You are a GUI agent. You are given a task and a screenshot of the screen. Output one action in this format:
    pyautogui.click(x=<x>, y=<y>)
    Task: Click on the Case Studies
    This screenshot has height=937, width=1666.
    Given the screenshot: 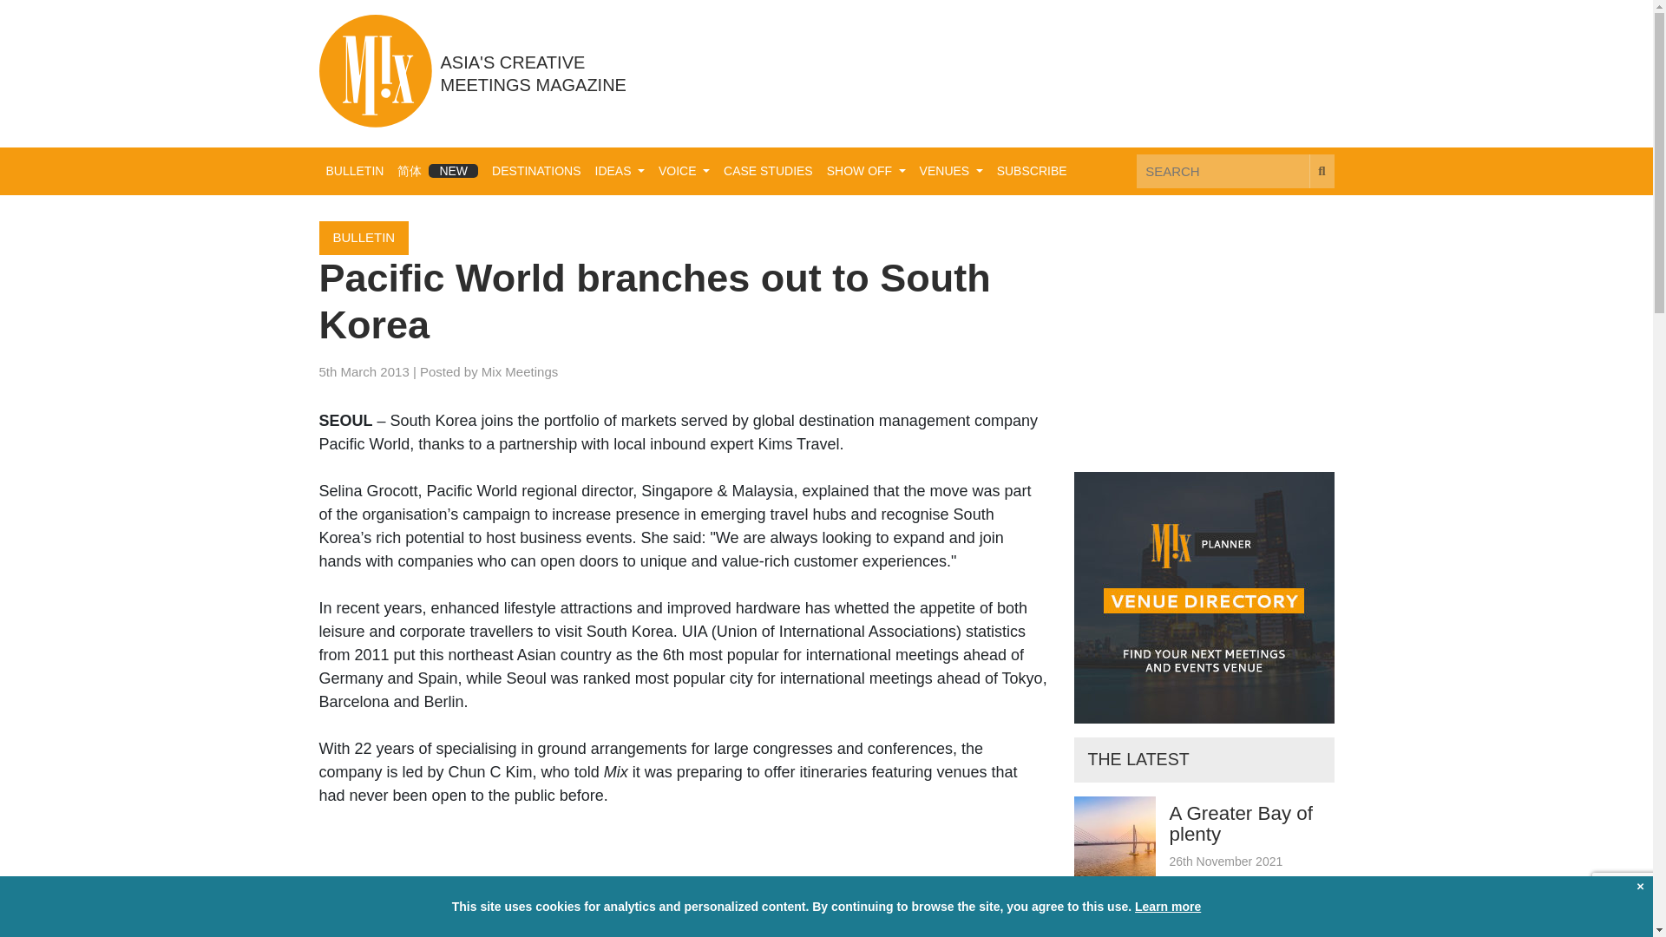 What is the action you would take?
    pyautogui.click(x=767, y=172)
    